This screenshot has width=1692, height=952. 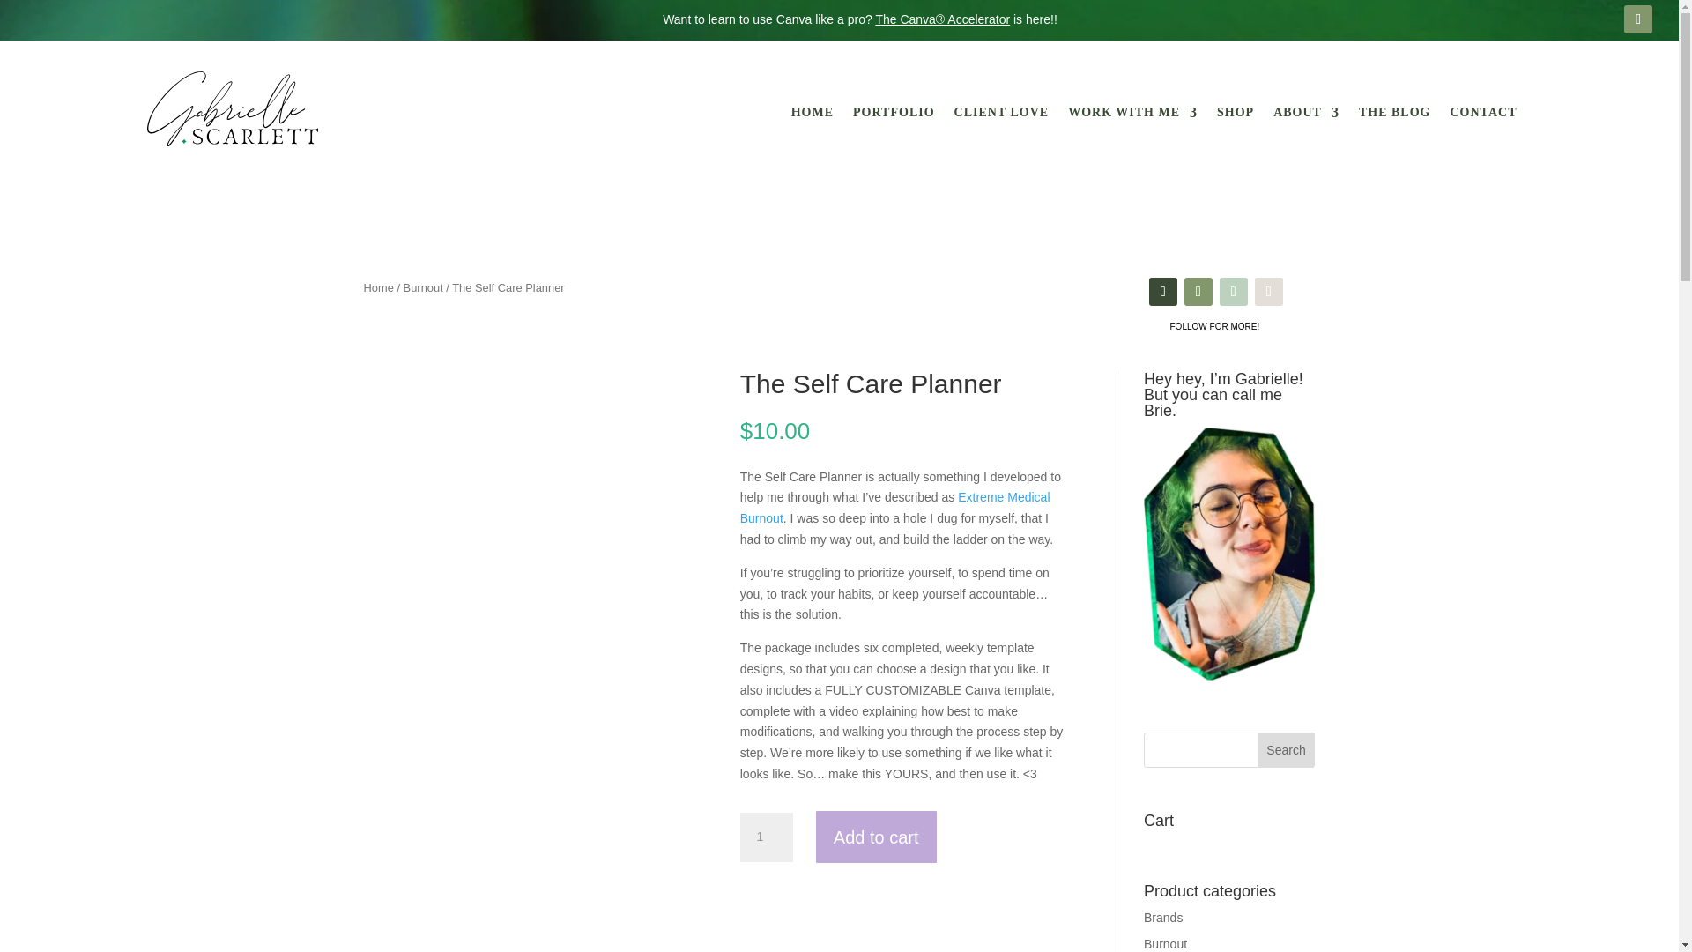 What do you see at coordinates (1269, 291) in the screenshot?
I see `Follow on Pinterest` at bounding box center [1269, 291].